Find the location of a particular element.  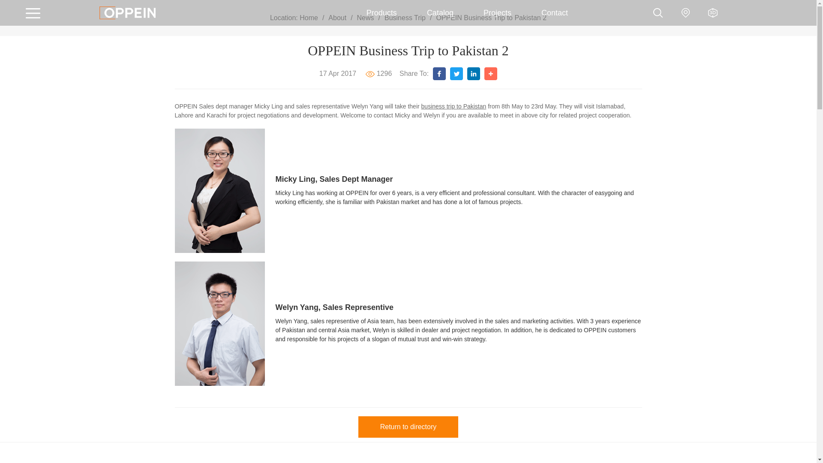

logo is located at coordinates (127, 13).